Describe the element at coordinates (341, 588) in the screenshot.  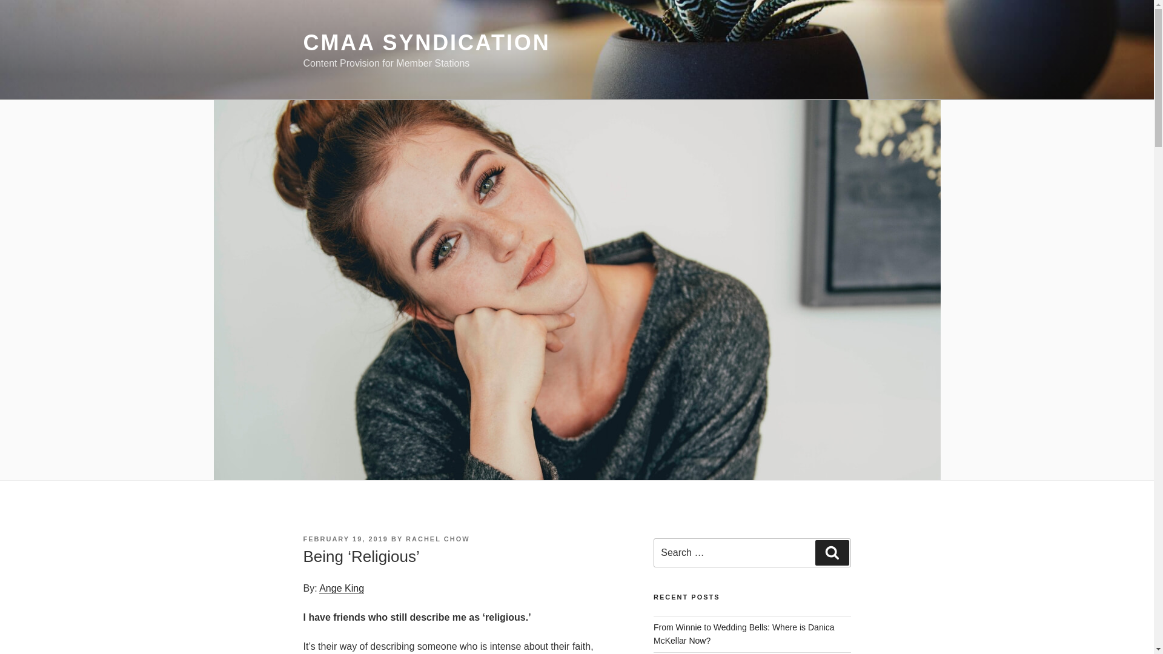
I see `Ange King` at that location.